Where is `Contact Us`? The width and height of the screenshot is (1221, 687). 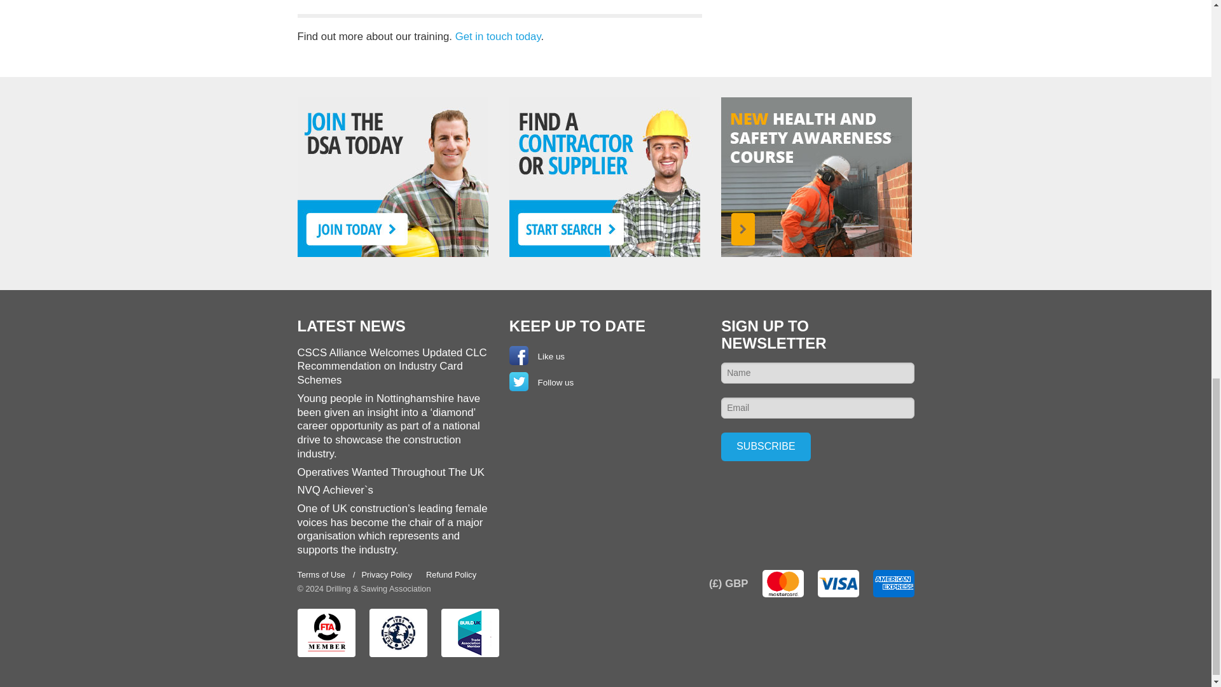
Contact Us is located at coordinates (498, 36).